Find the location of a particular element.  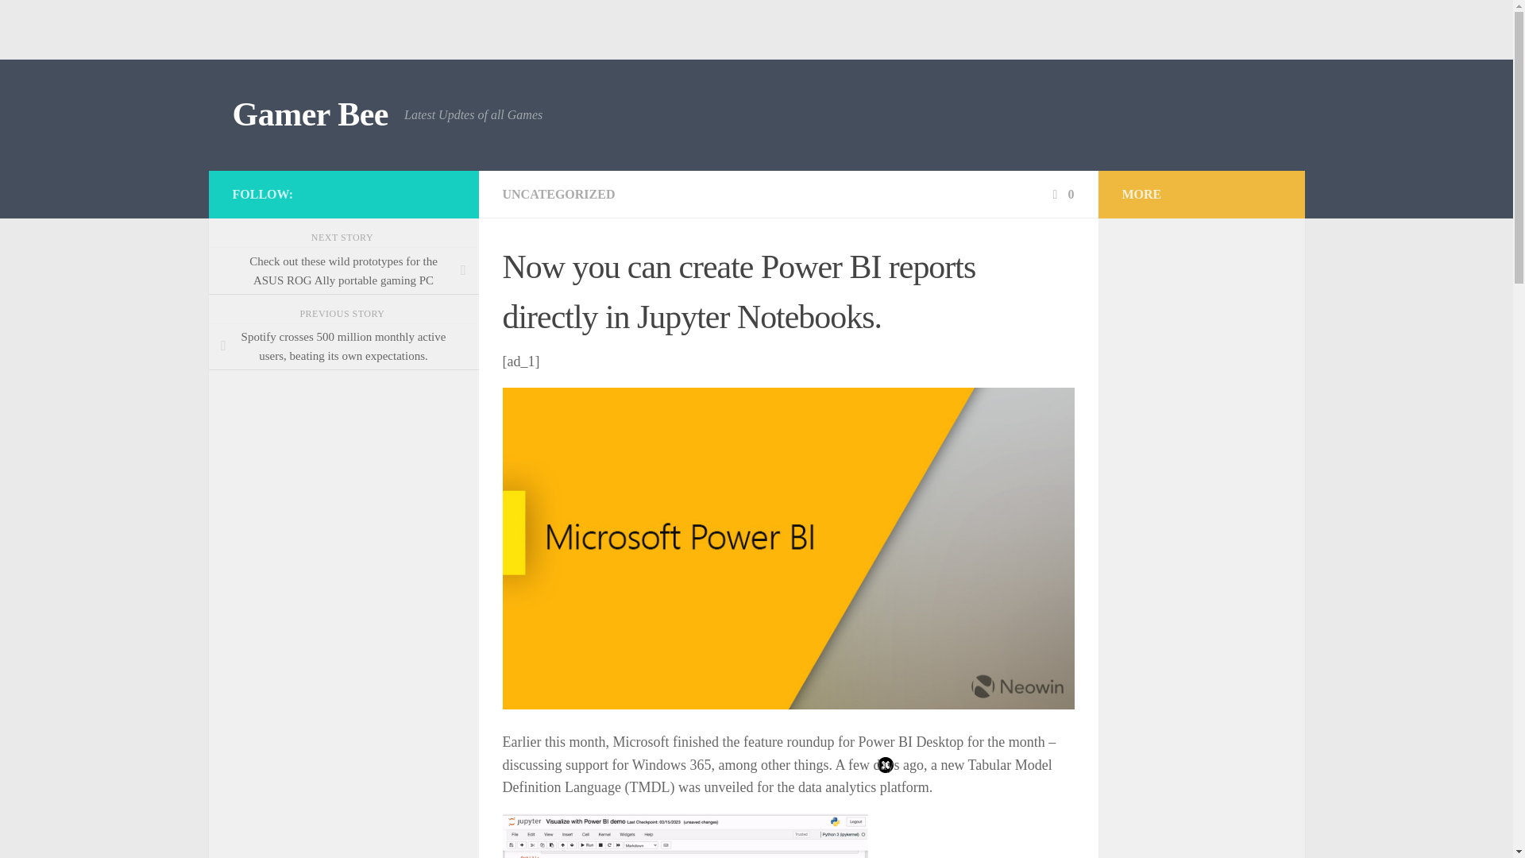

UNCATEGORIZED is located at coordinates (558, 194).